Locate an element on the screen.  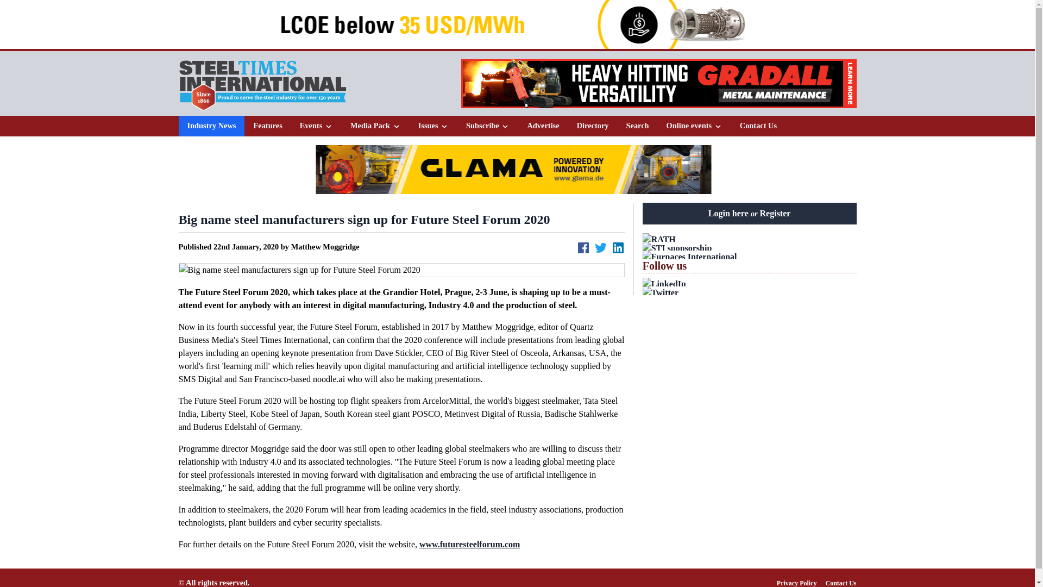
Subscribe is located at coordinates (488, 126).